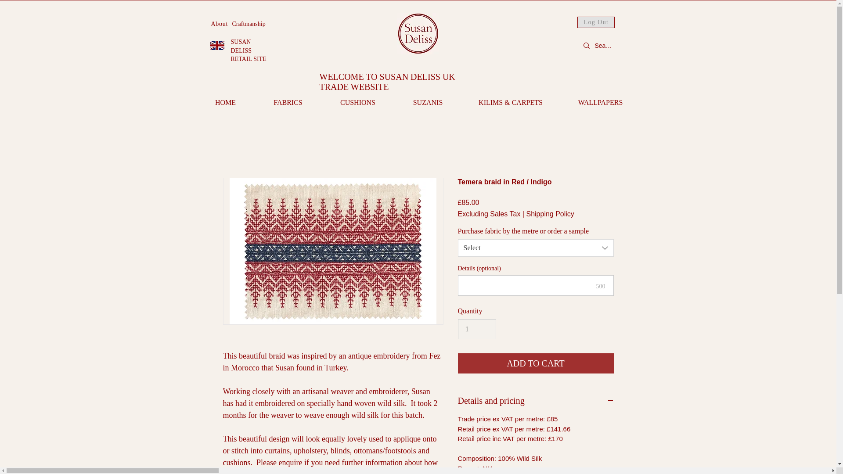  I want to click on 1, so click(476, 329).